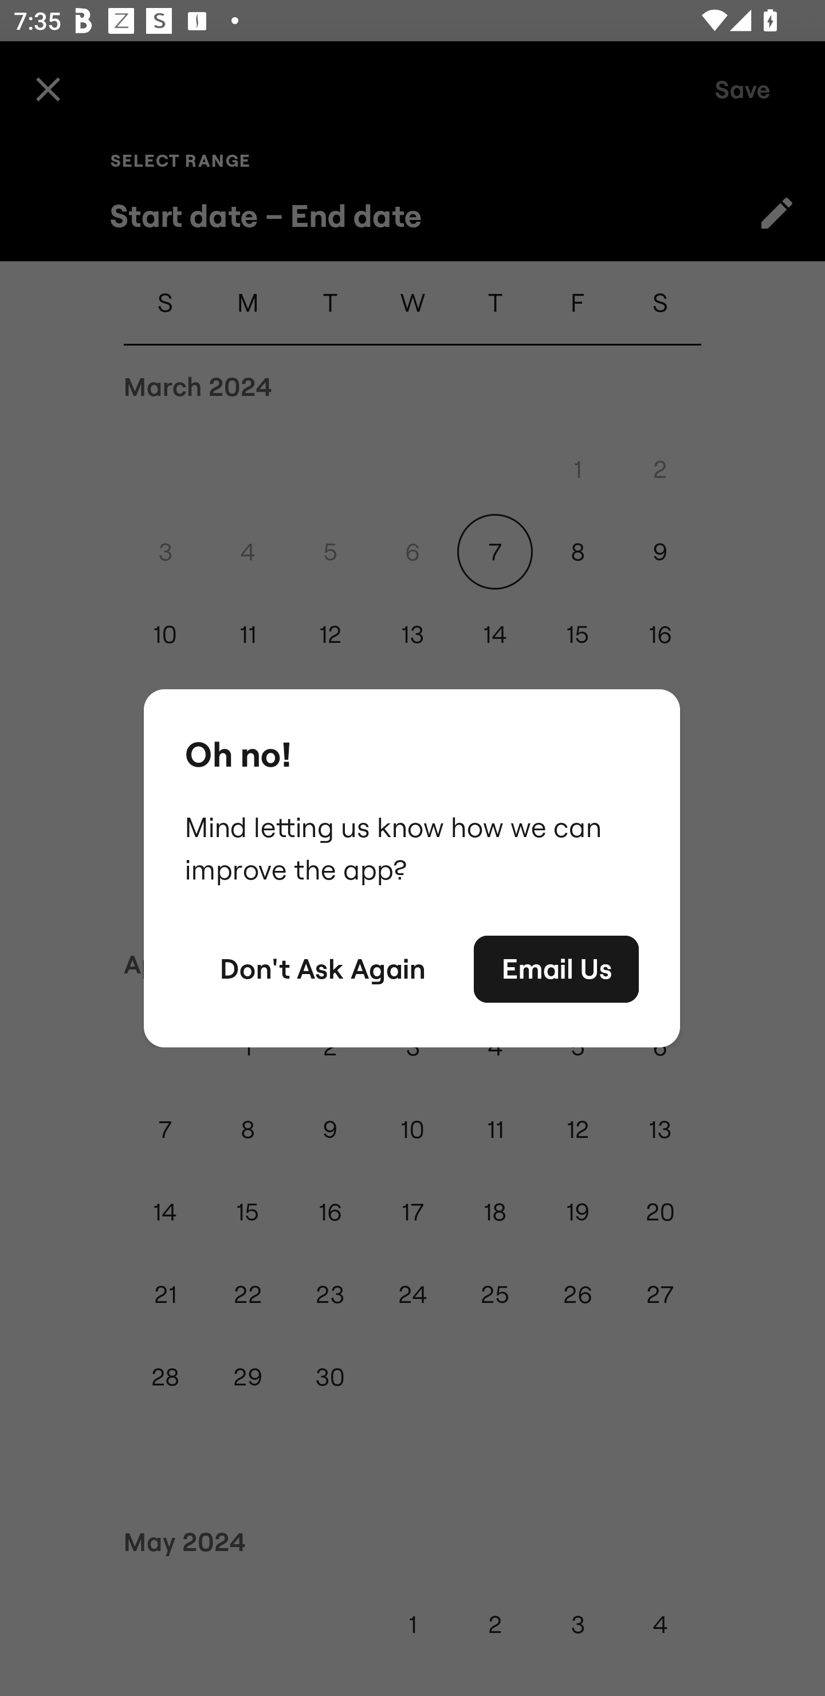  Describe the element at coordinates (322, 969) in the screenshot. I see `Don't Ask Again` at that location.